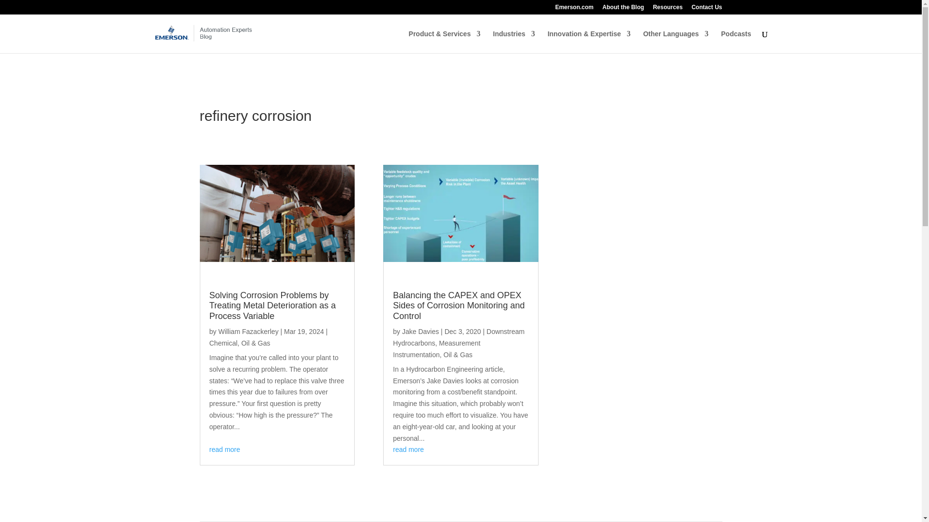 The image size is (929, 522). I want to click on About the Blog, so click(623, 9).